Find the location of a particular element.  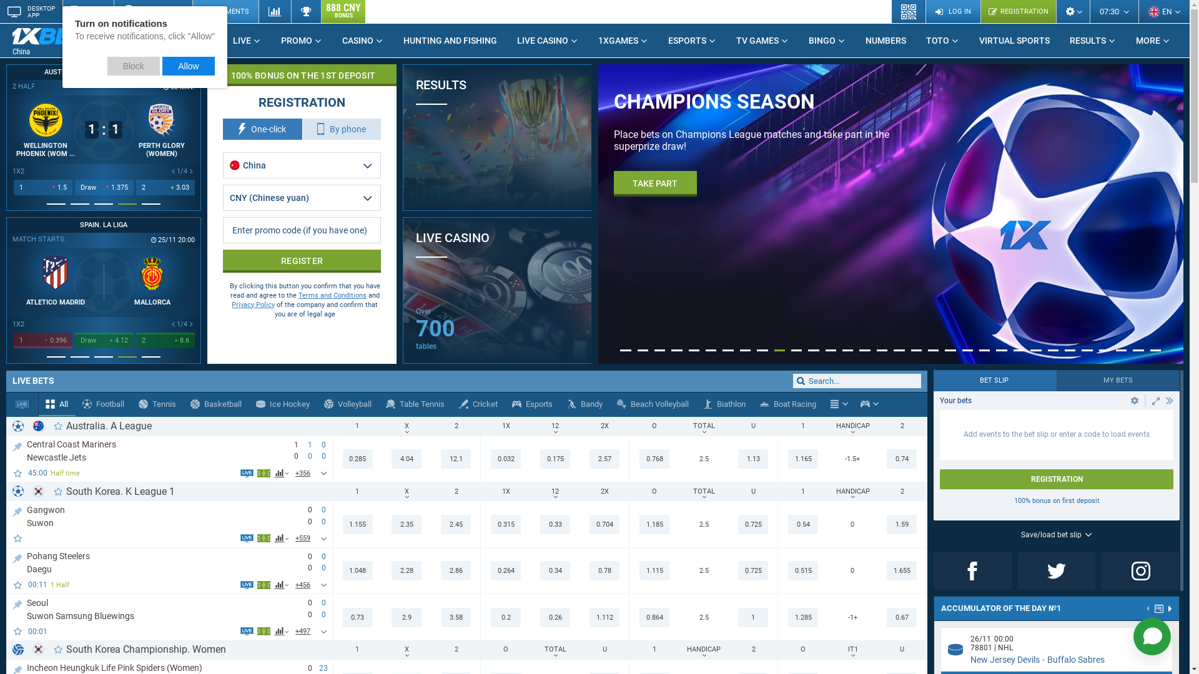

NEW is located at coordinates (102, 36).